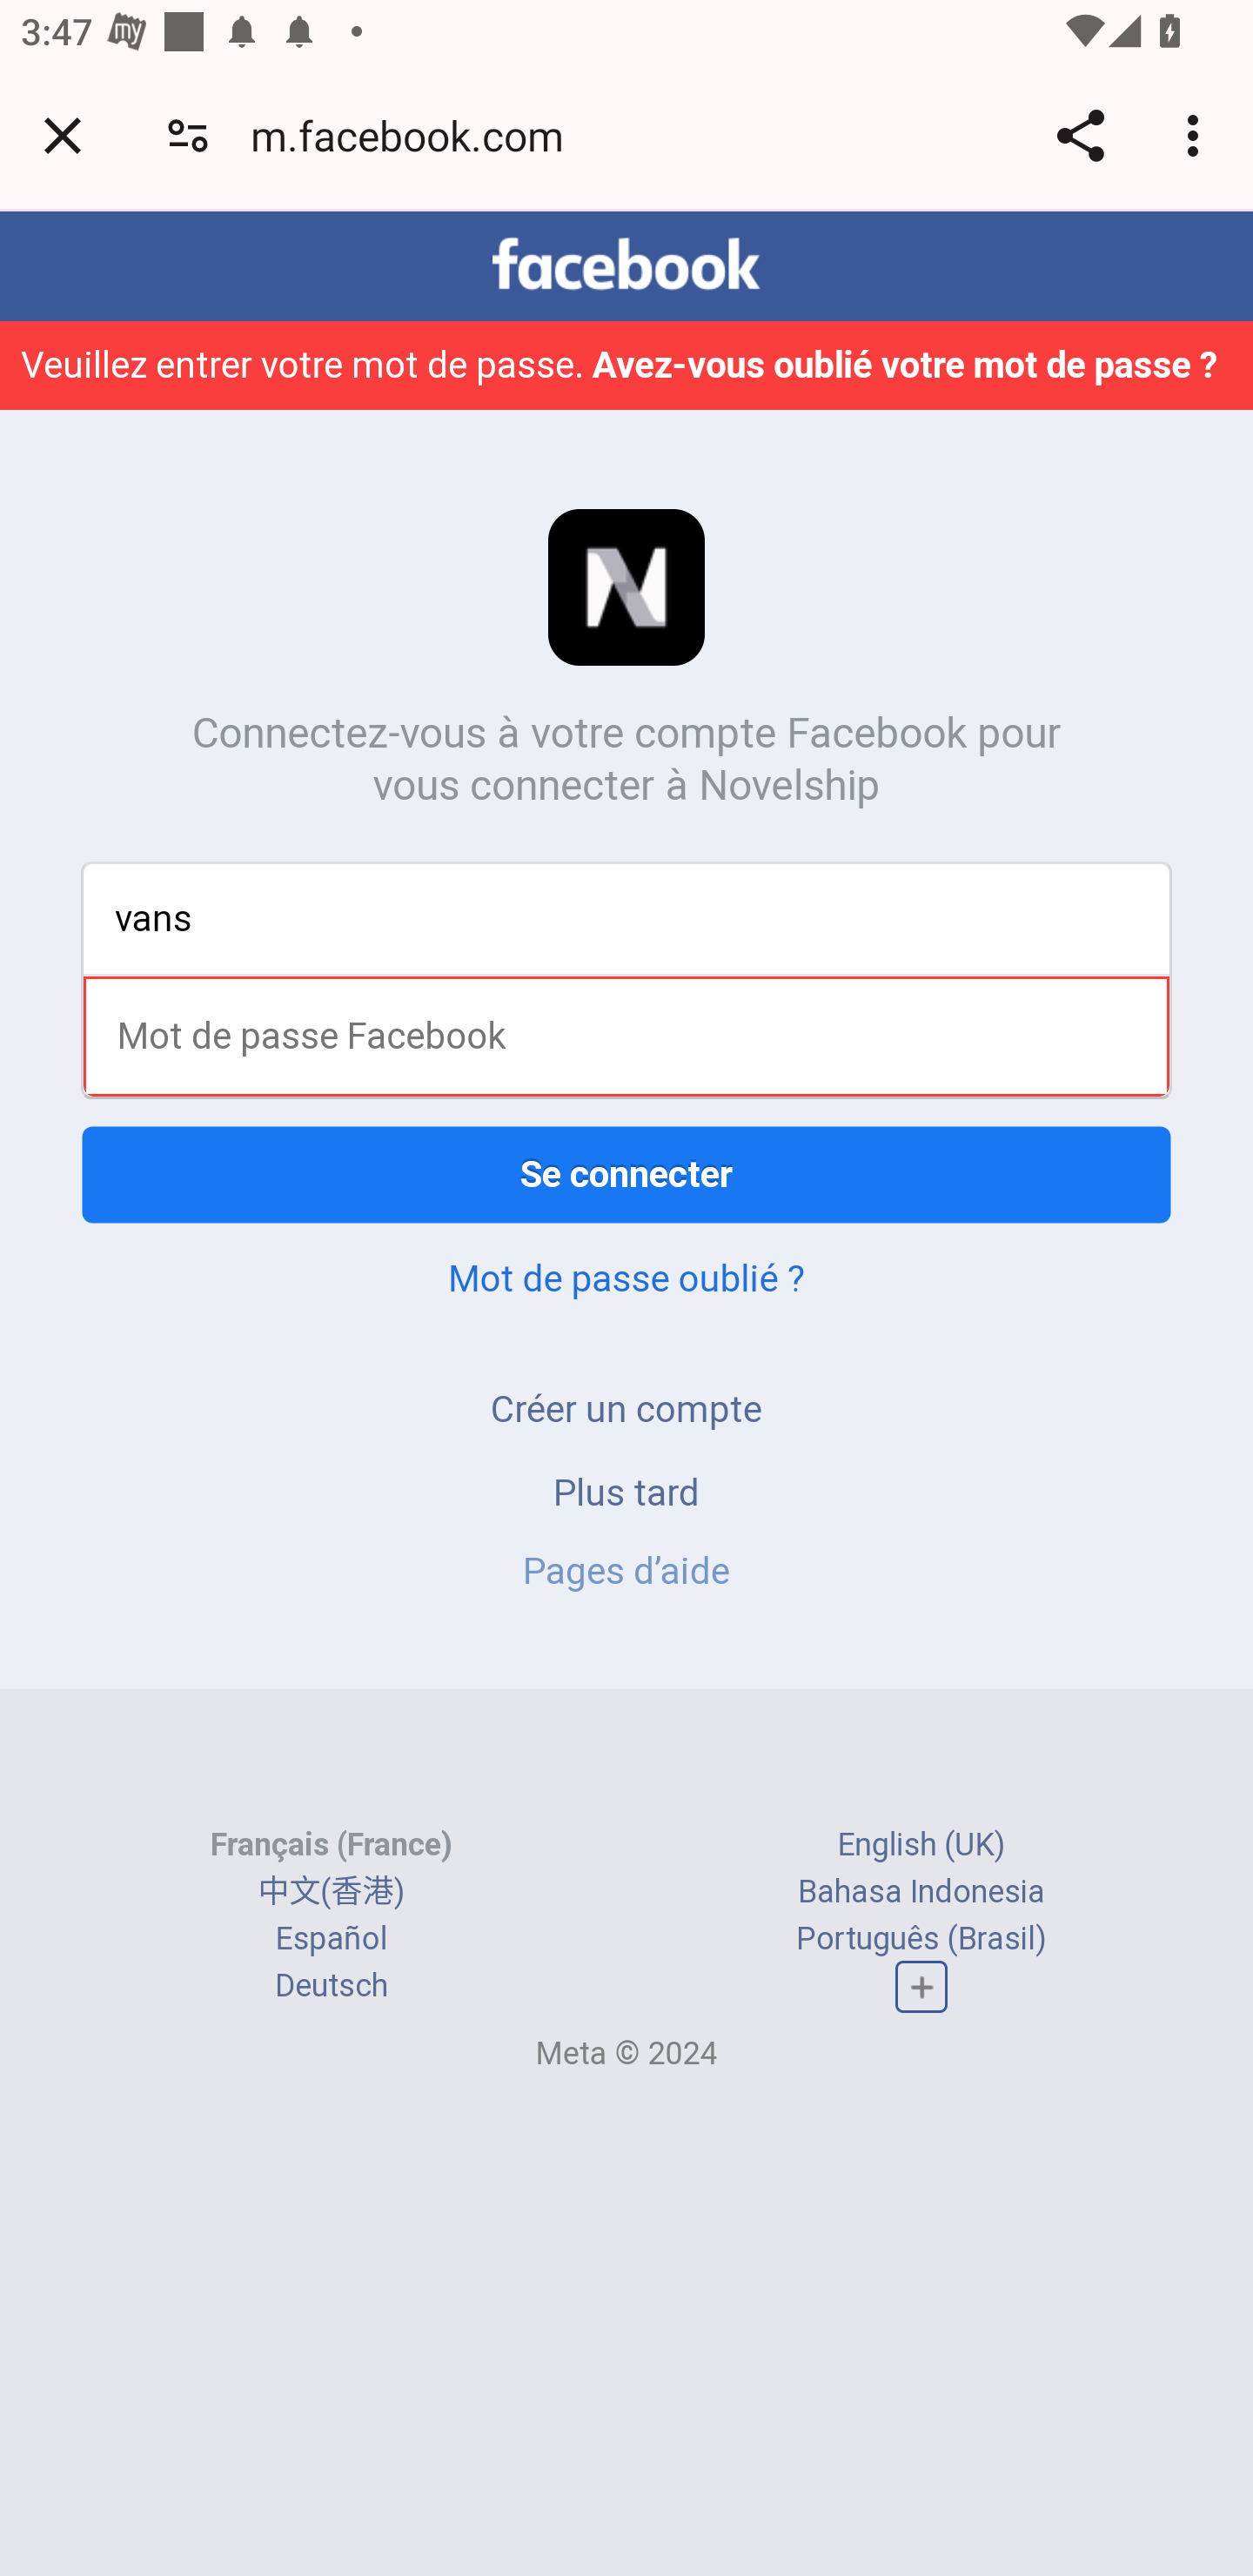 Image resolution: width=1253 pixels, height=2576 pixels. What do you see at coordinates (1197, 135) in the screenshot?
I see `Customize and control Google Chrome` at bounding box center [1197, 135].